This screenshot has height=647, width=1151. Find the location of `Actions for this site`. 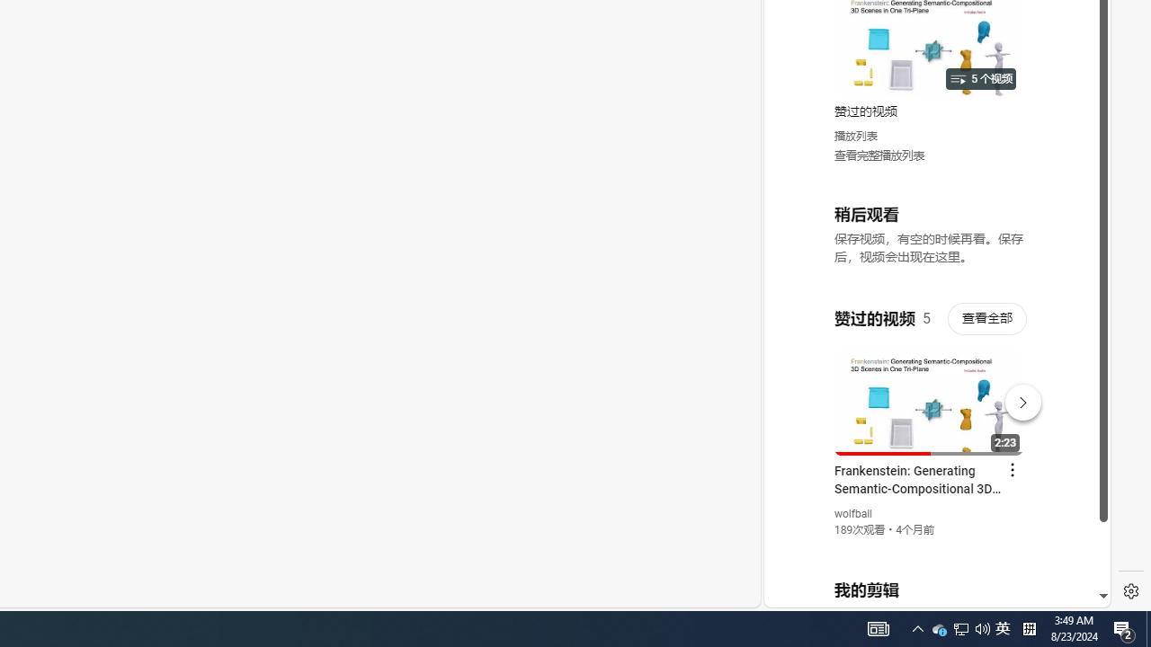

Actions for this site is located at coordinates (1017, 398).